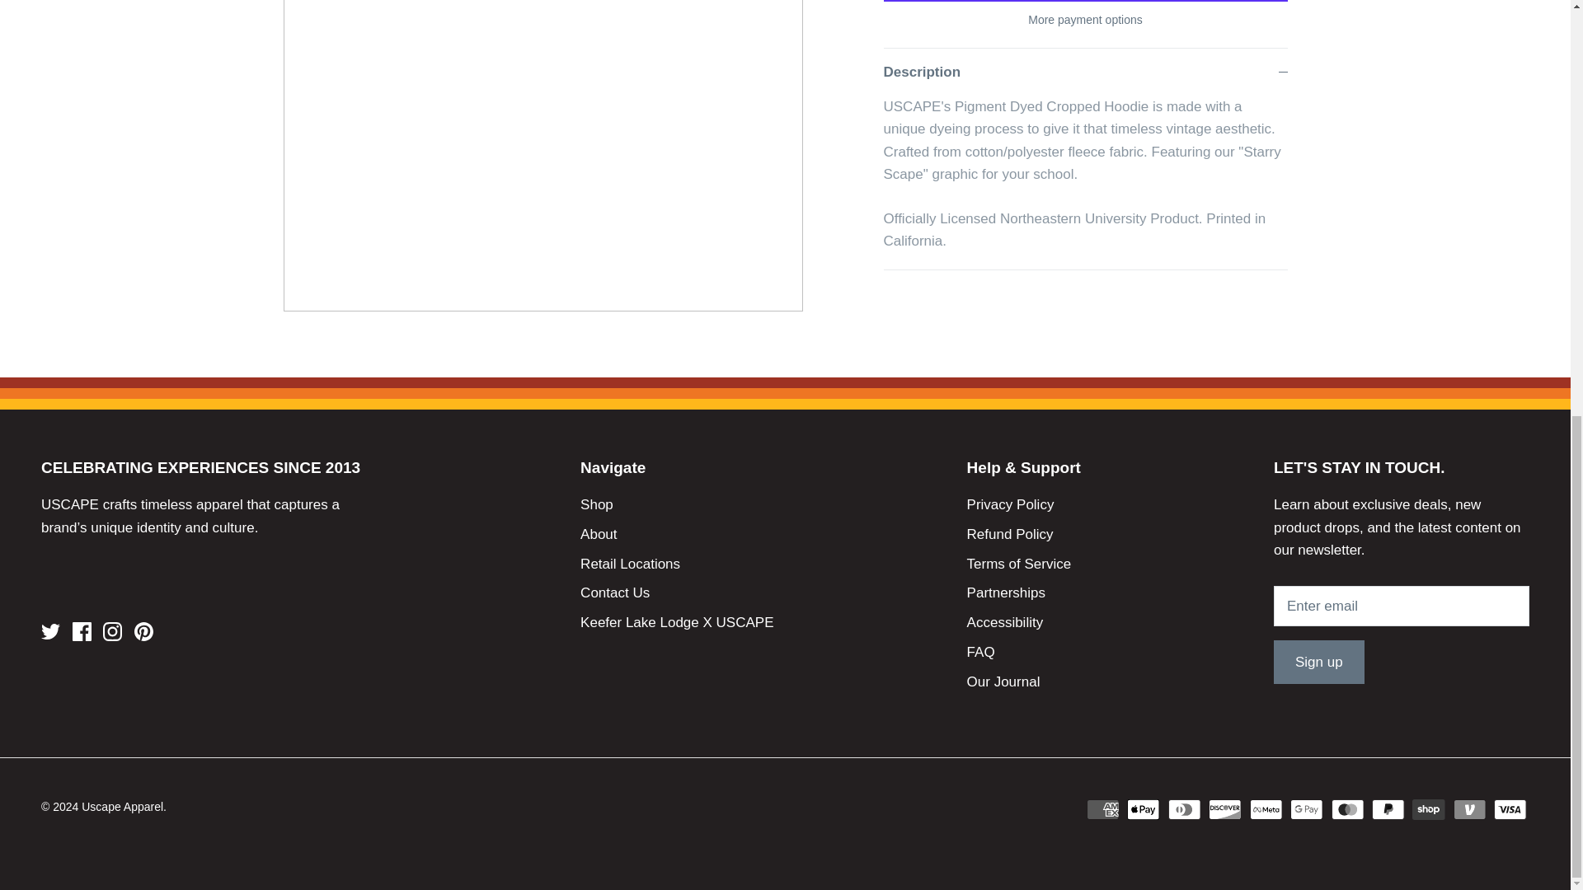  I want to click on American Express, so click(1102, 809).